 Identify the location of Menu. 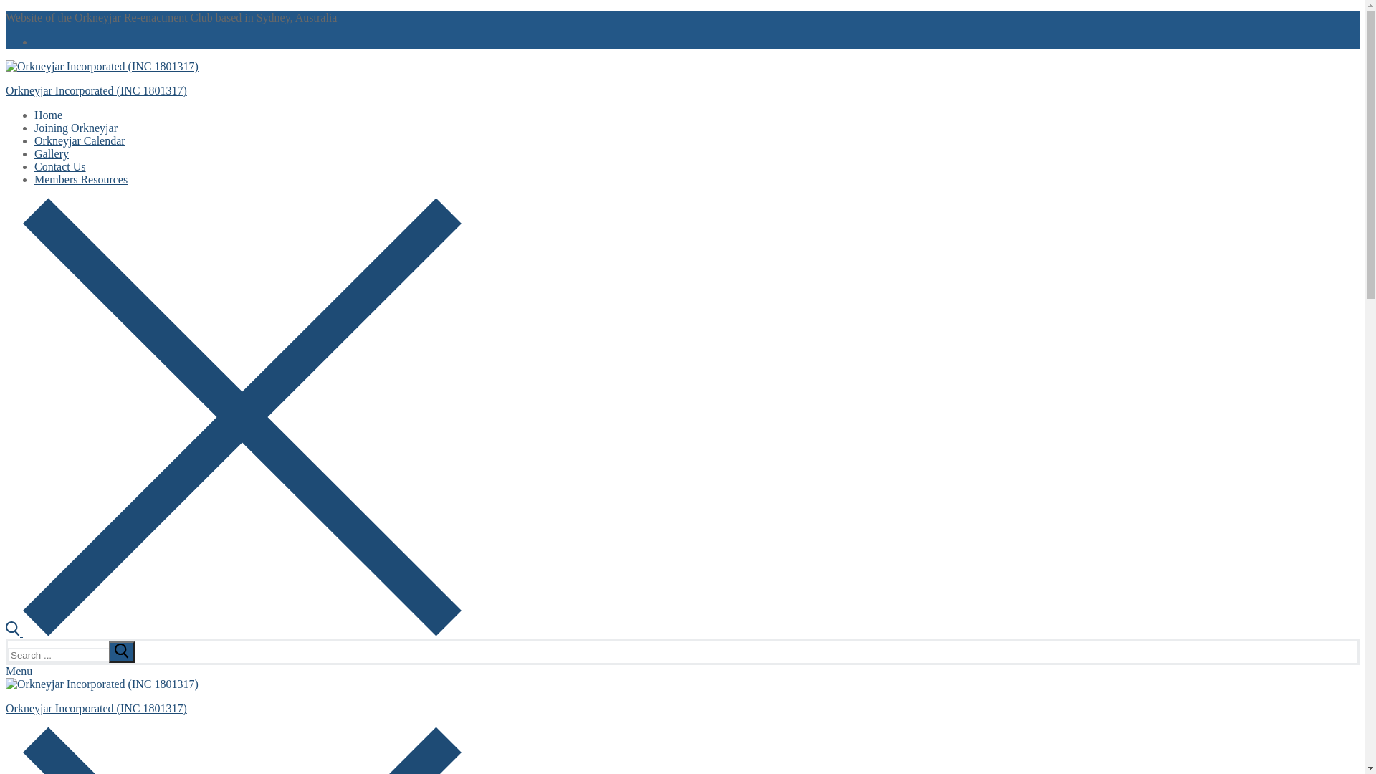
(19, 671).